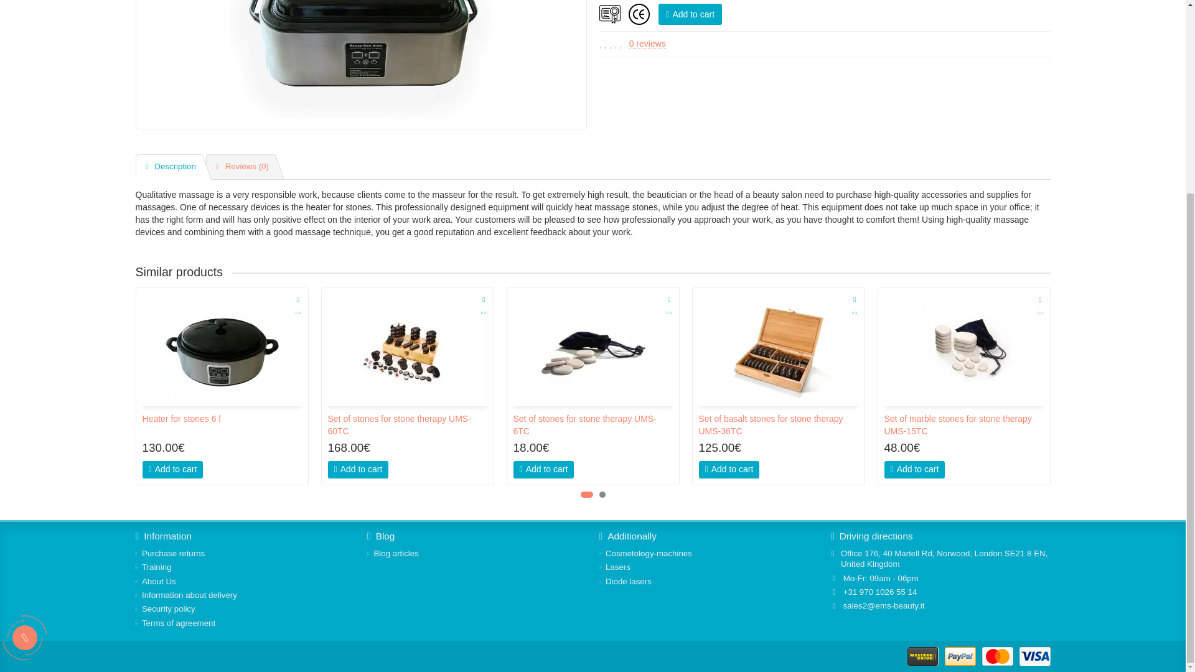  What do you see at coordinates (361, 65) in the screenshot?
I see `Heater for stones 18 l` at bounding box center [361, 65].